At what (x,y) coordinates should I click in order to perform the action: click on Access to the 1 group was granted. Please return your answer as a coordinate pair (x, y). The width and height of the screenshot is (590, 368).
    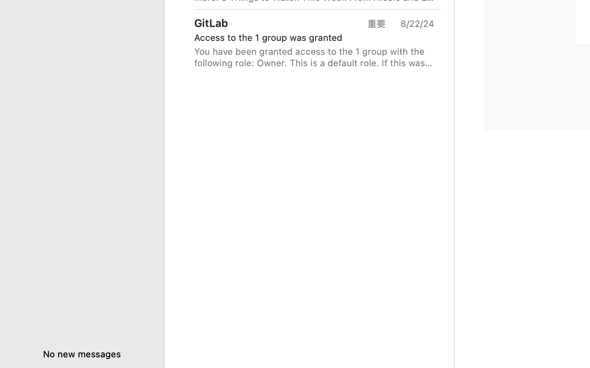
    Looking at the image, I should click on (311, 38).